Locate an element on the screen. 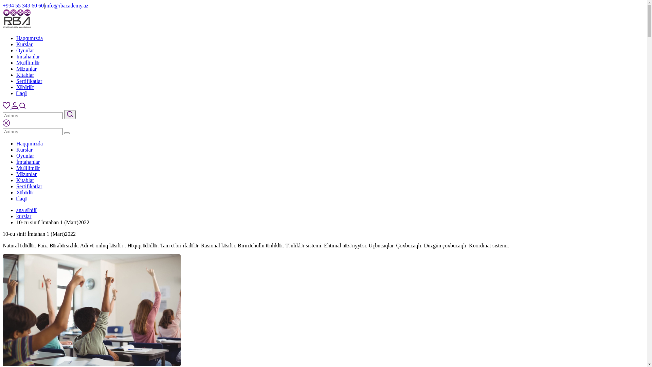  info@rbacademy.az is located at coordinates (67, 5).